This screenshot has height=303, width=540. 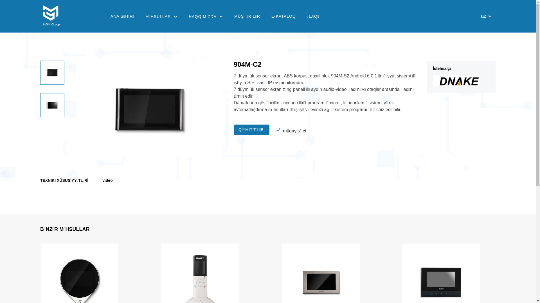 What do you see at coordinates (486, 19) in the screenshot?
I see `az` at bounding box center [486, 19].